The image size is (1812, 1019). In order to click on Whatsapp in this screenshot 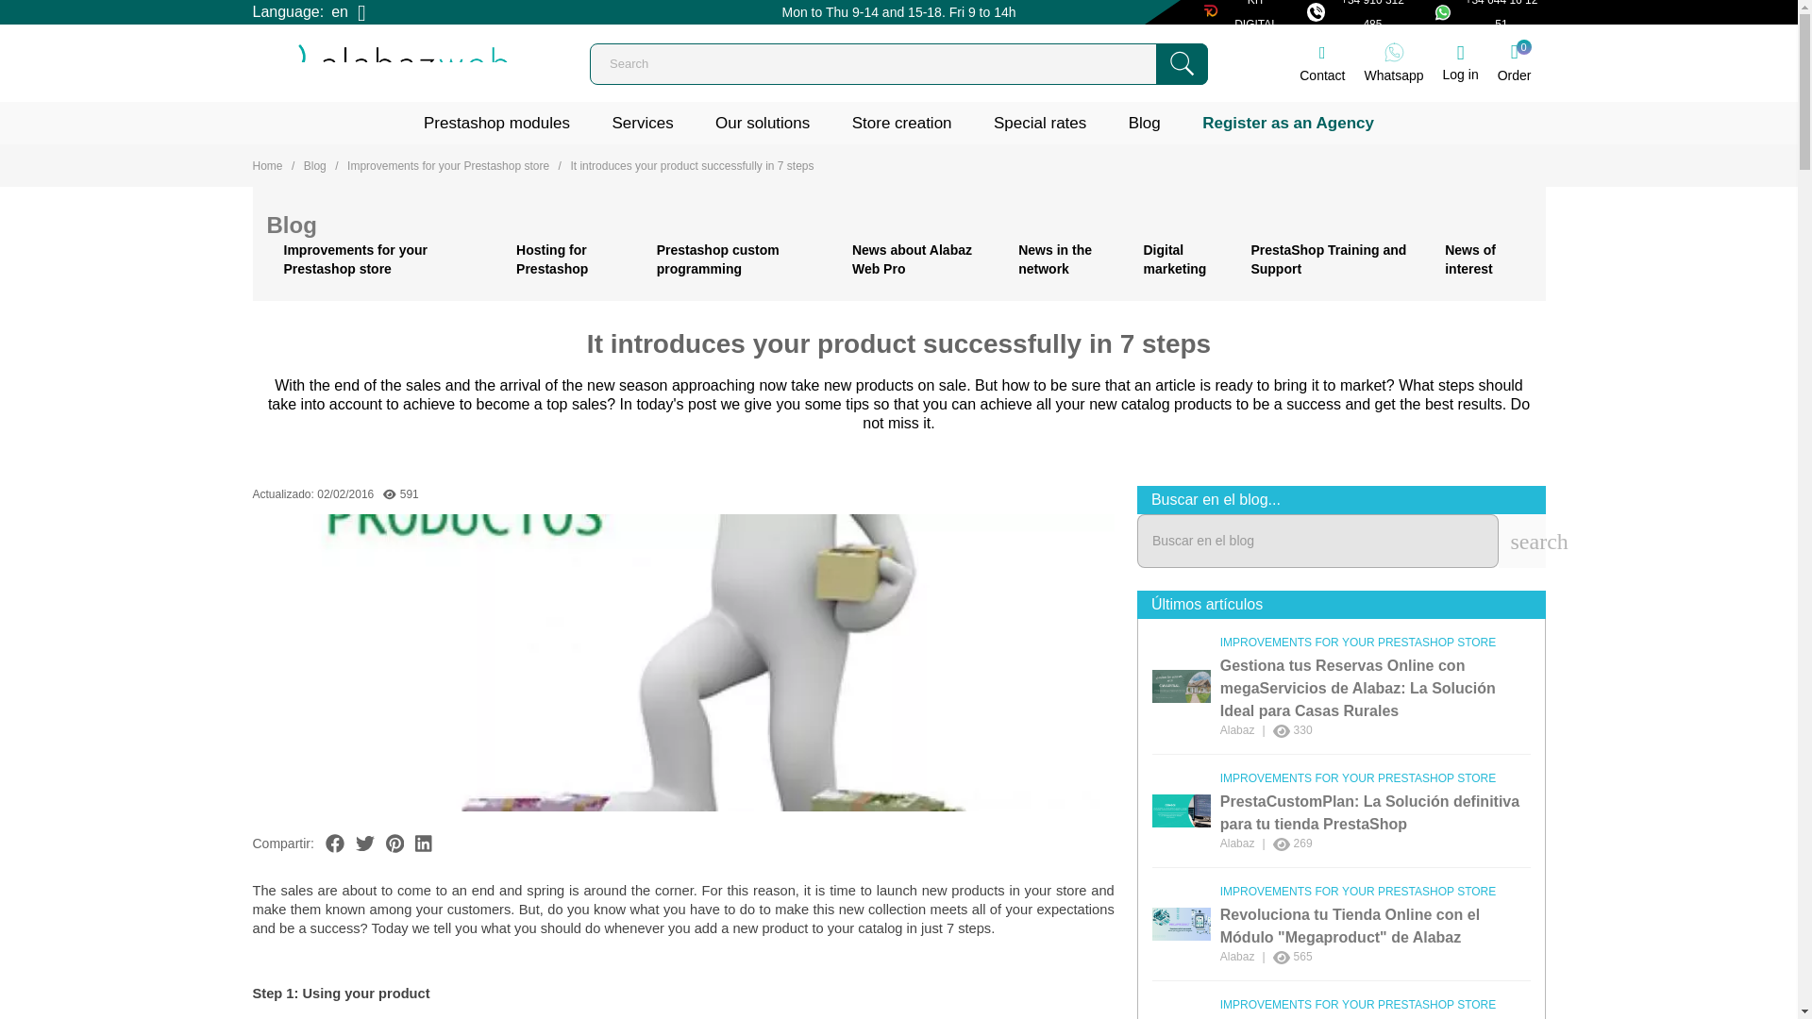, I will do `click(1394, 62)`.